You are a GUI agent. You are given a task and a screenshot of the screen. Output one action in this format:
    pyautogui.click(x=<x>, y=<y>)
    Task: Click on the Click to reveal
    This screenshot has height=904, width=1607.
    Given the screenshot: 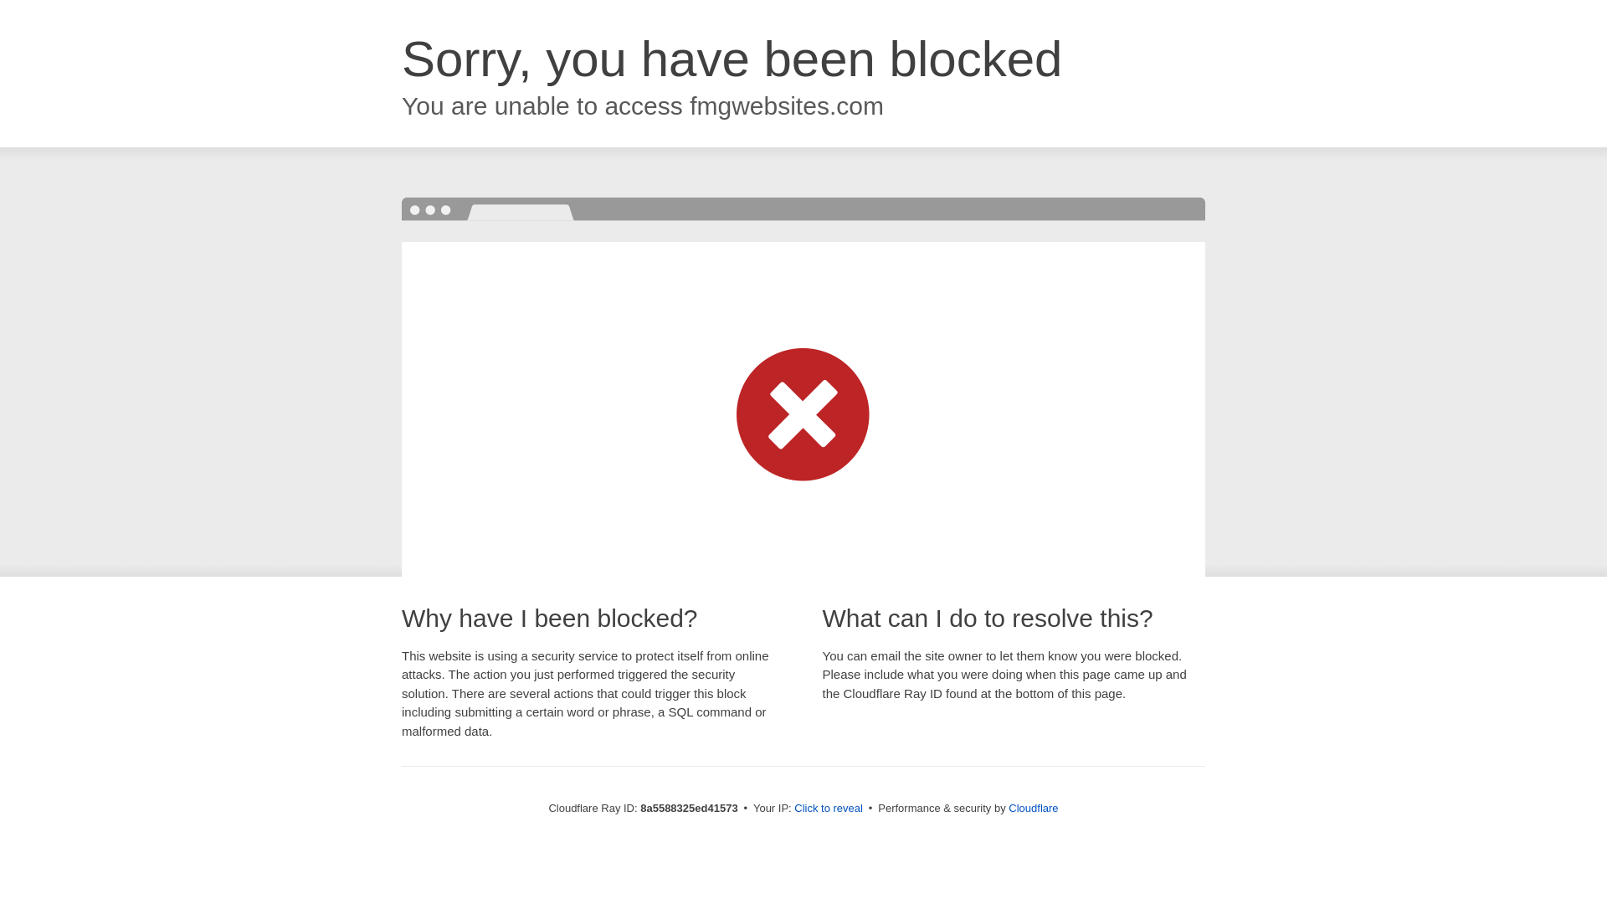 What is the action you would take?
    pyautogui.click(x=829, y=809)
    